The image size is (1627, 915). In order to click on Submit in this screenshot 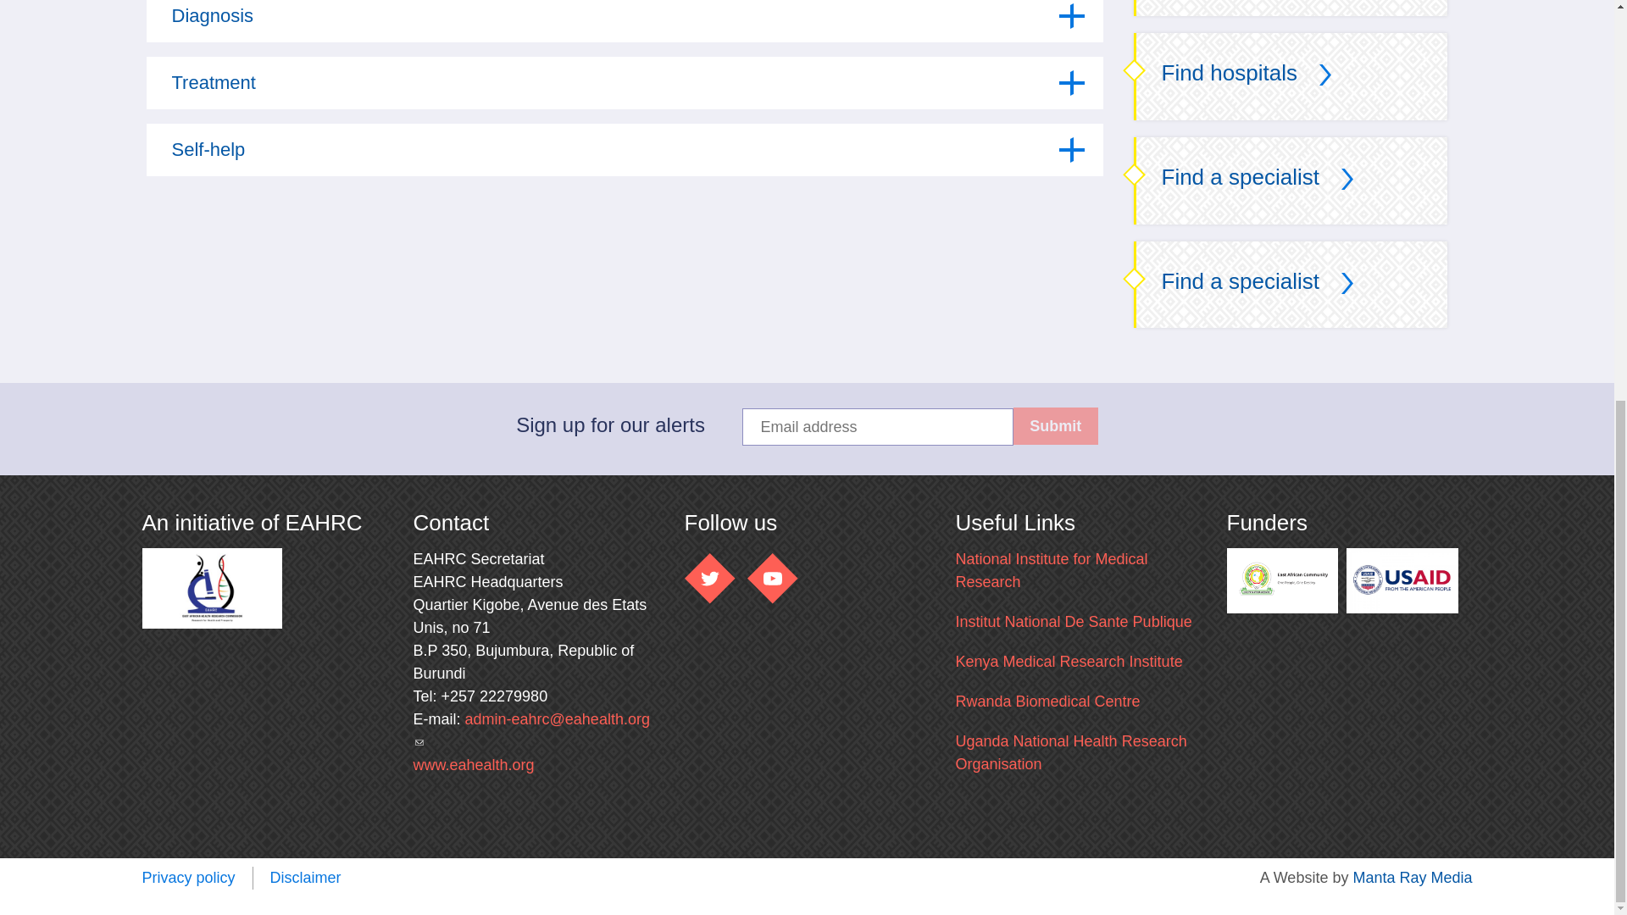, I will do `click(1056, 425)`.